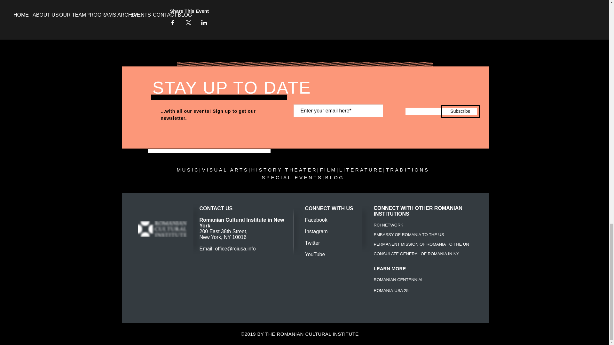 Image resolution: width=614 pixels, height=345 pixels. What do you see at coordinates (361, 170) in the screenshot?
I see `LITERATURE` at bounding box center [361, 170].